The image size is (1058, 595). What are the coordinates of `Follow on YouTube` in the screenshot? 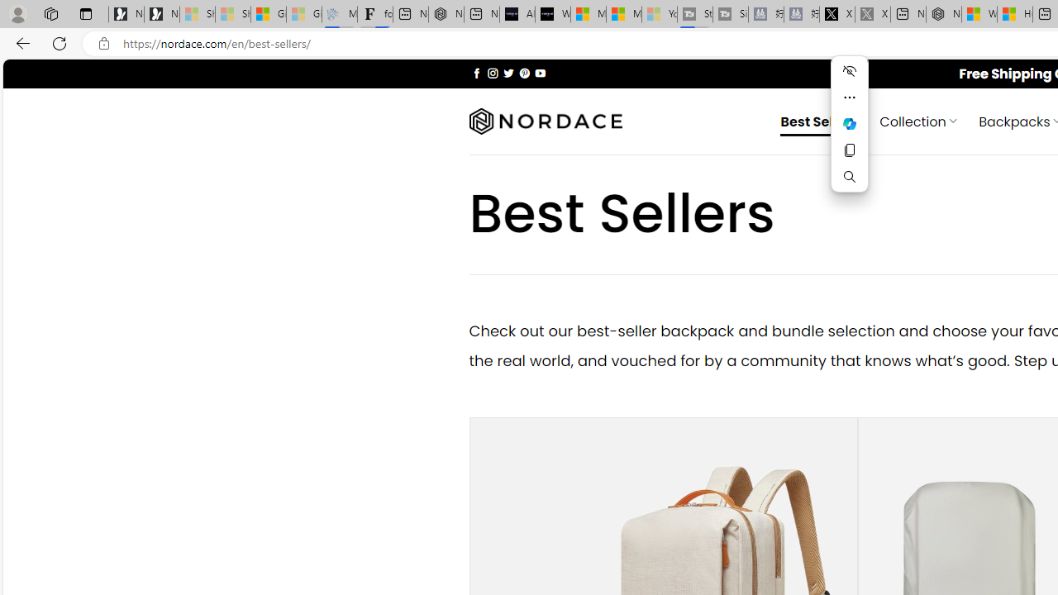 It's located at (540, 73).